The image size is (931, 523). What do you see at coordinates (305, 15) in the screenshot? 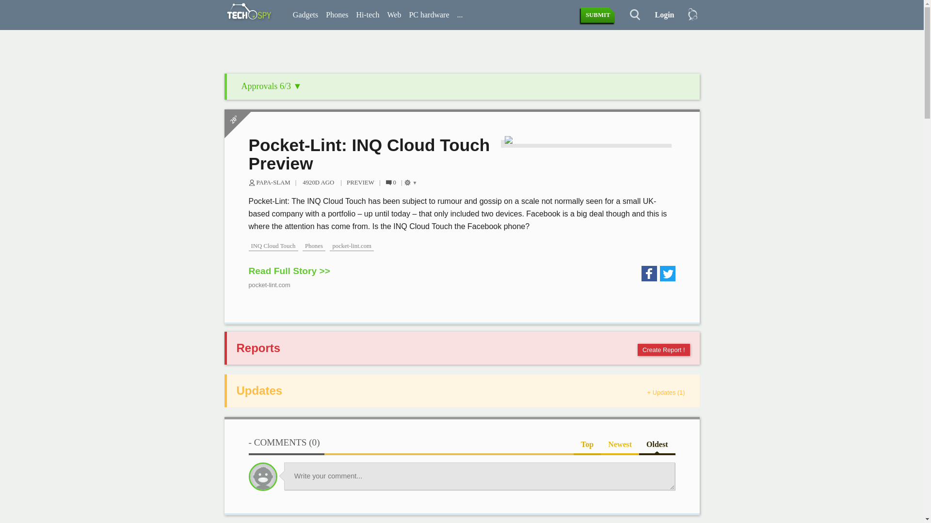
I see `Gadgets` at bounding box center [305, 15].